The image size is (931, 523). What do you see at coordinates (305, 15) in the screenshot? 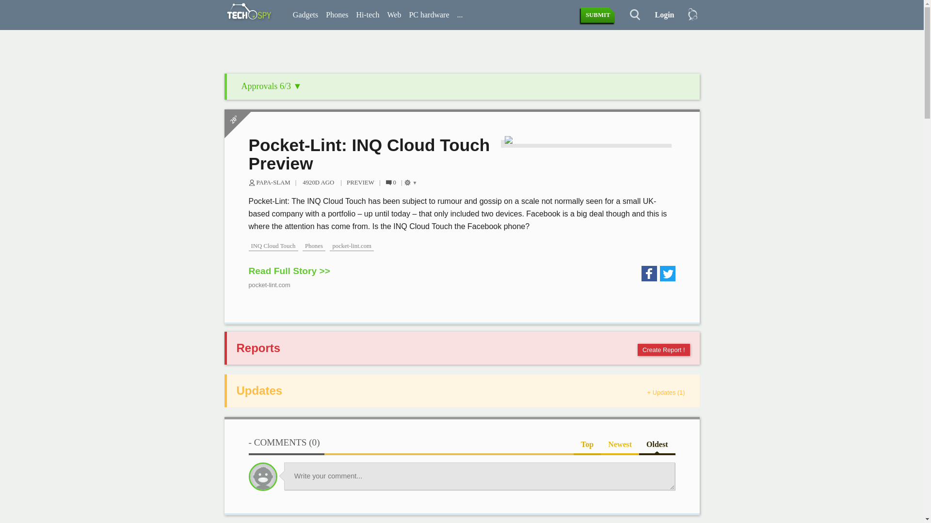
I see `Gadgets` at bounding box center [305, 15].